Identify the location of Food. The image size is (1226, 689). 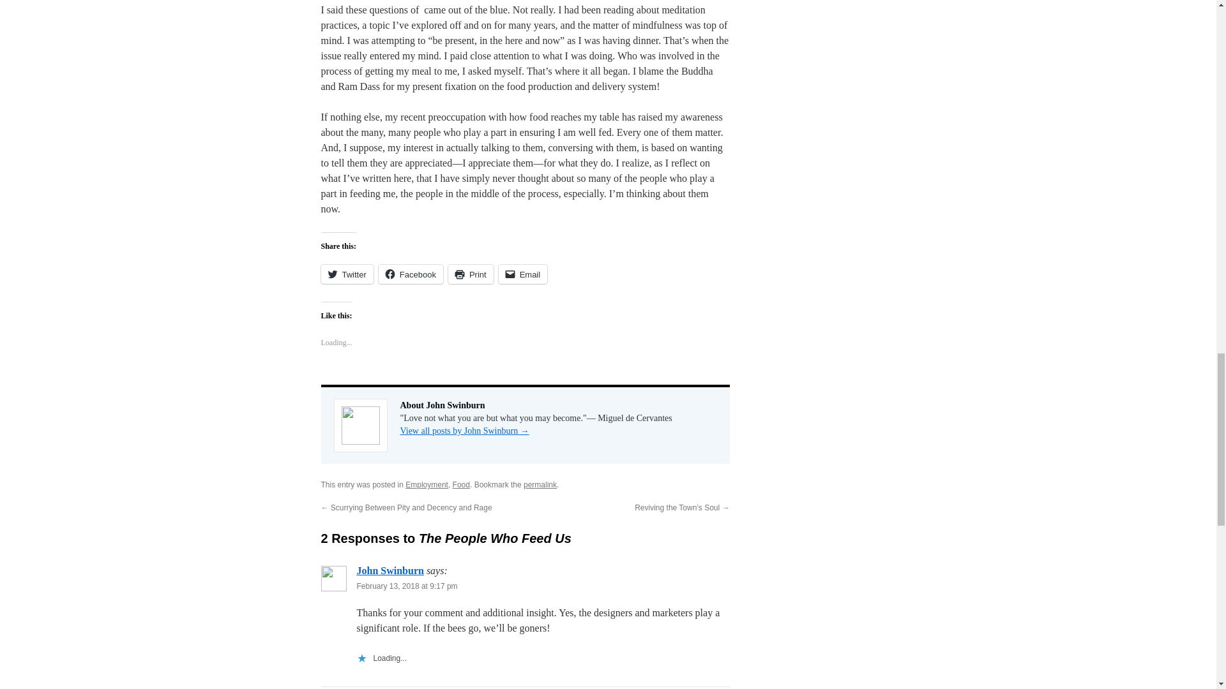
(461, 484).